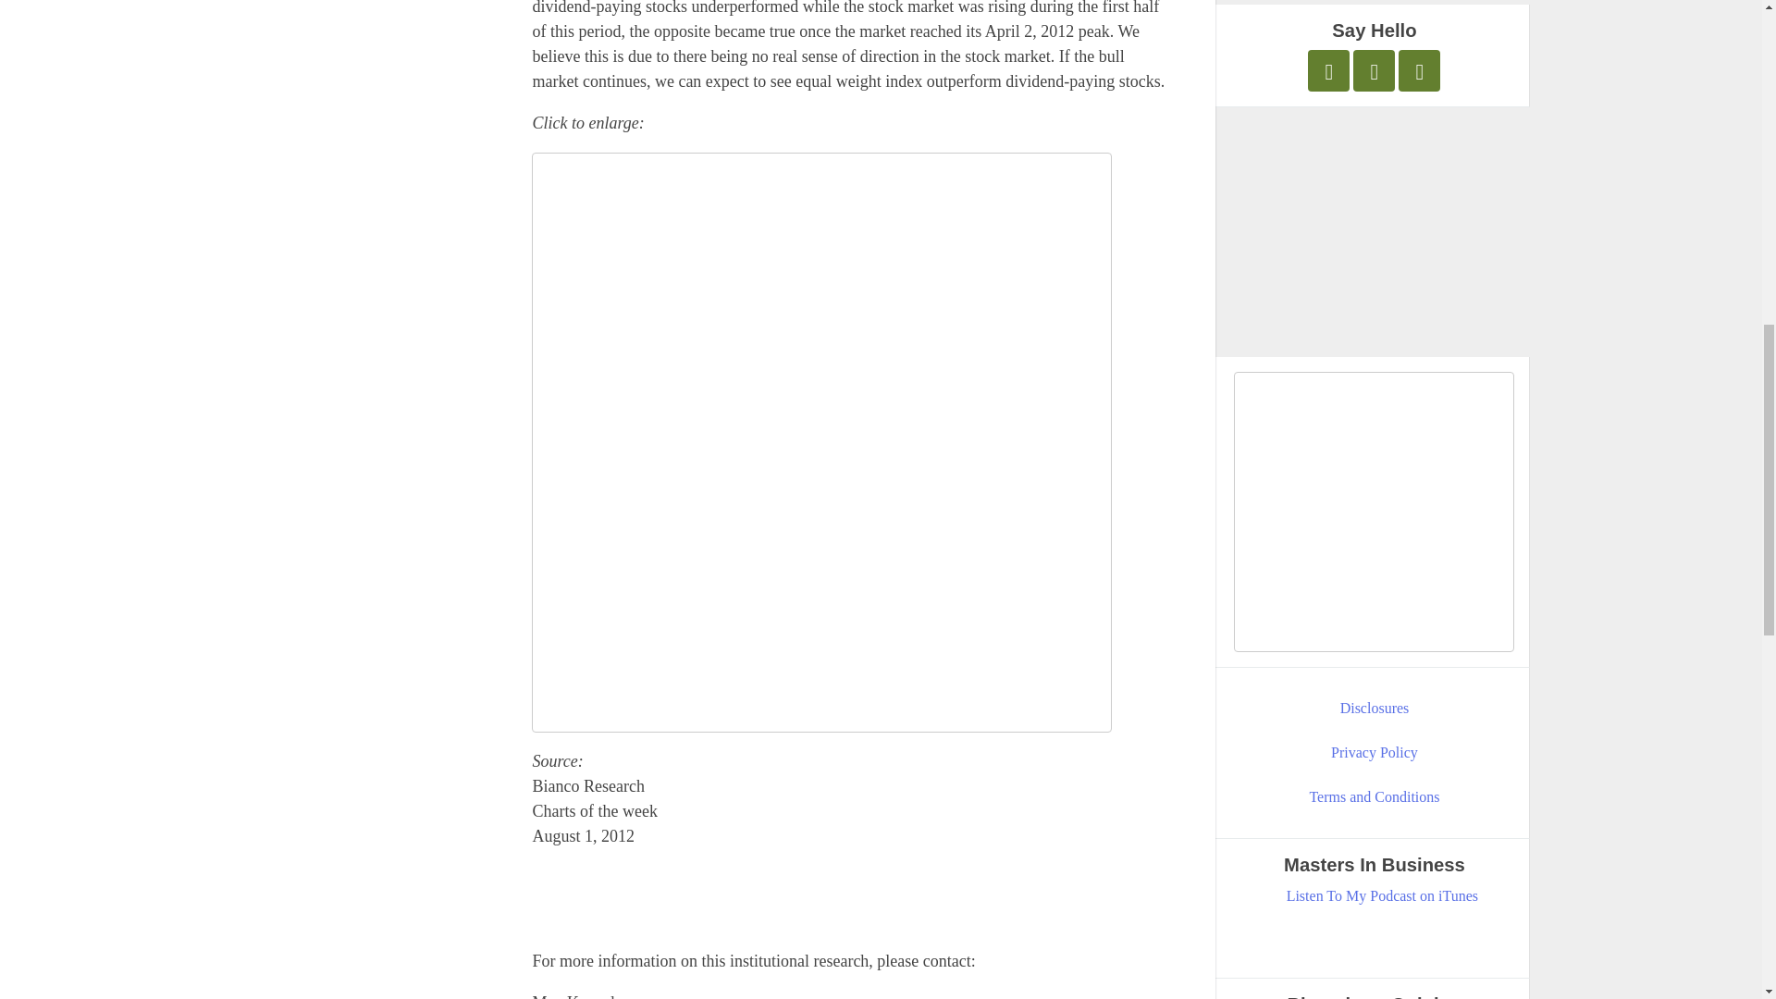 The image size is (1776, 999). What do you see at coordinates (1375, 753) in the screenshot?
I see `Privacy Policy` at bounding box center [1375, 753].